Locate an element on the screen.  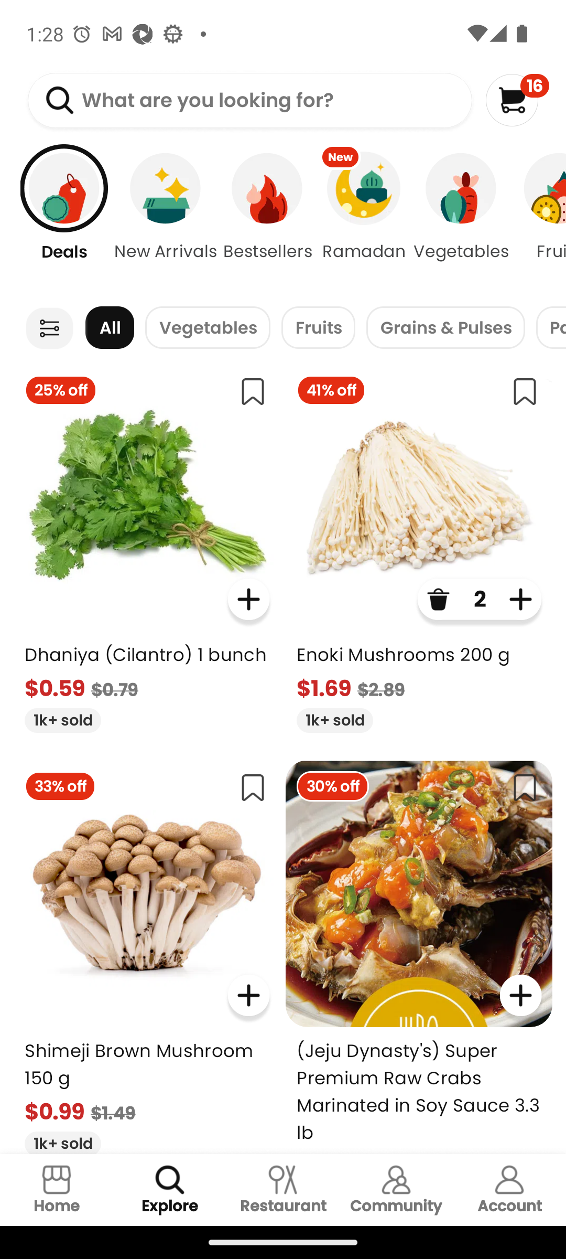
New Arrivals is located at coordinates (166, 220).